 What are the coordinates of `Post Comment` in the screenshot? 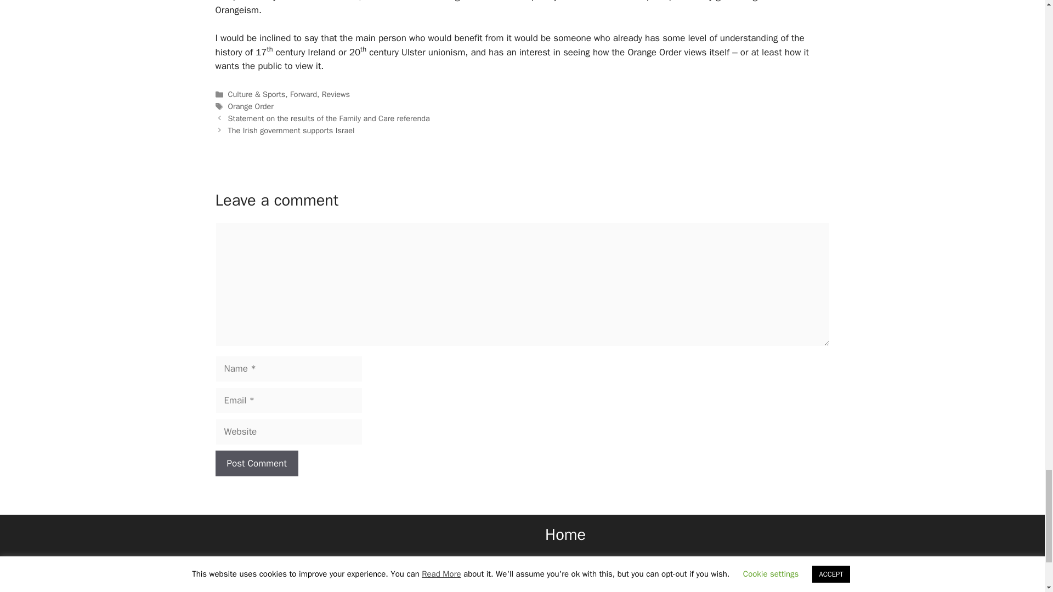 It's located at (256, 464).